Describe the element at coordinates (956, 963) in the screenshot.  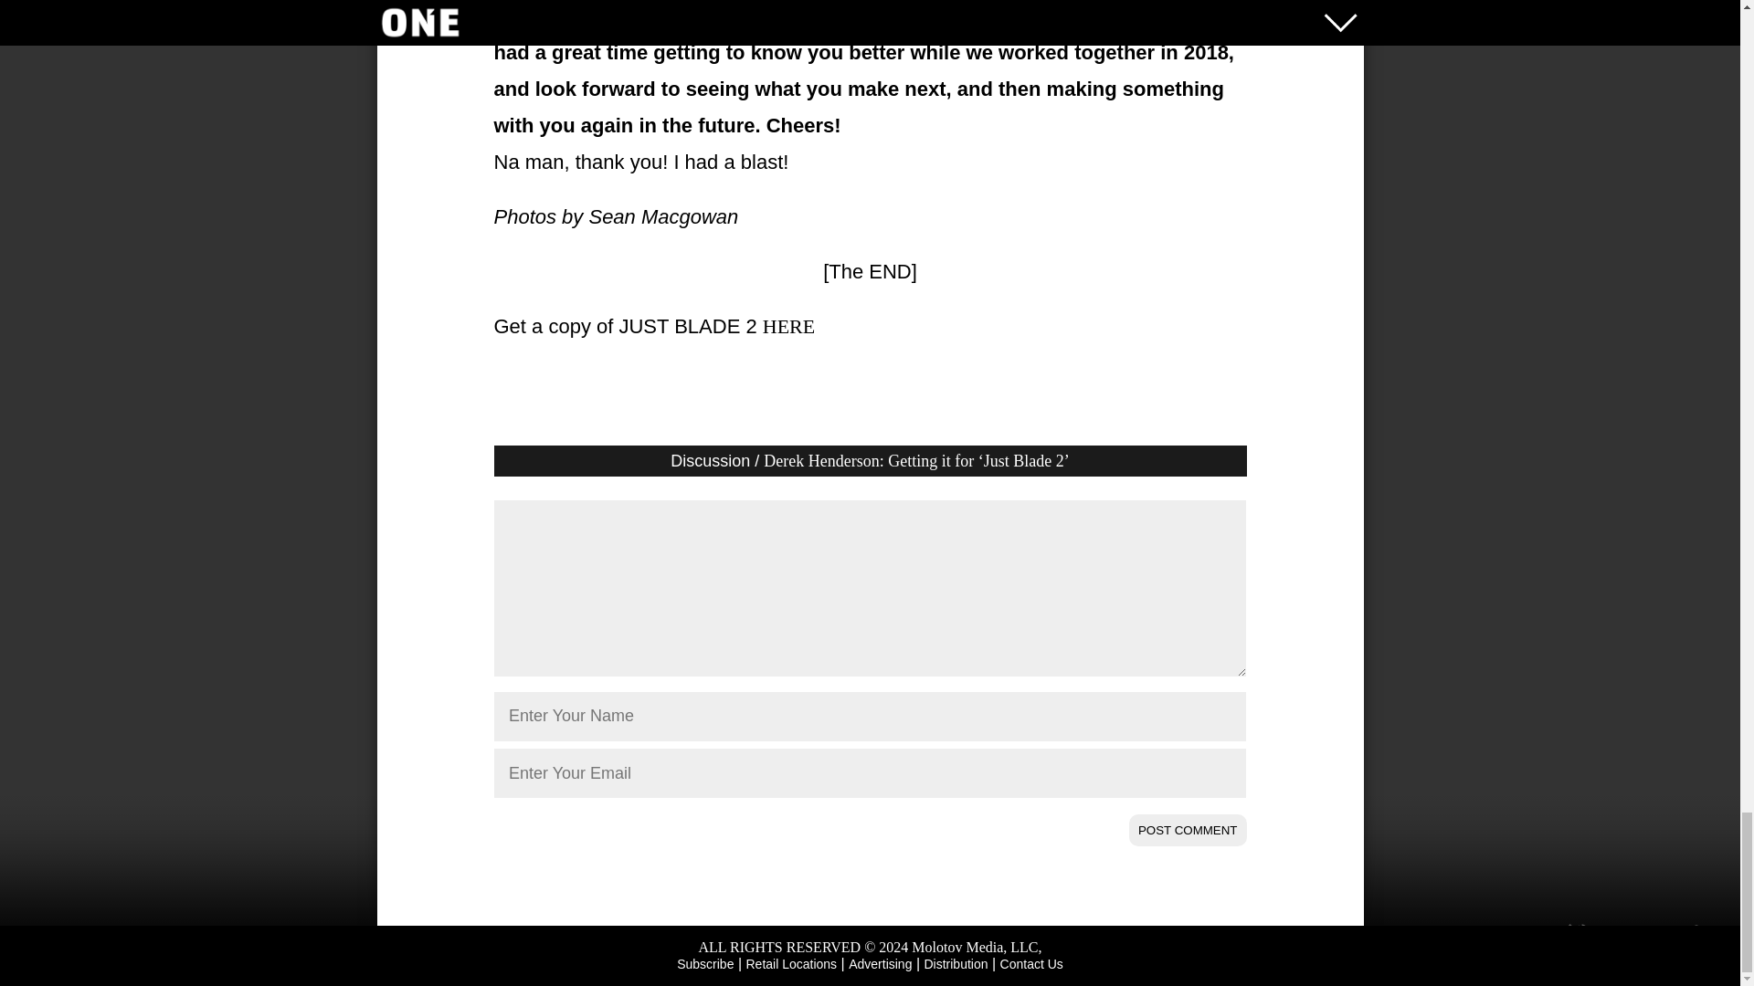
I see `Distribution` at that location.